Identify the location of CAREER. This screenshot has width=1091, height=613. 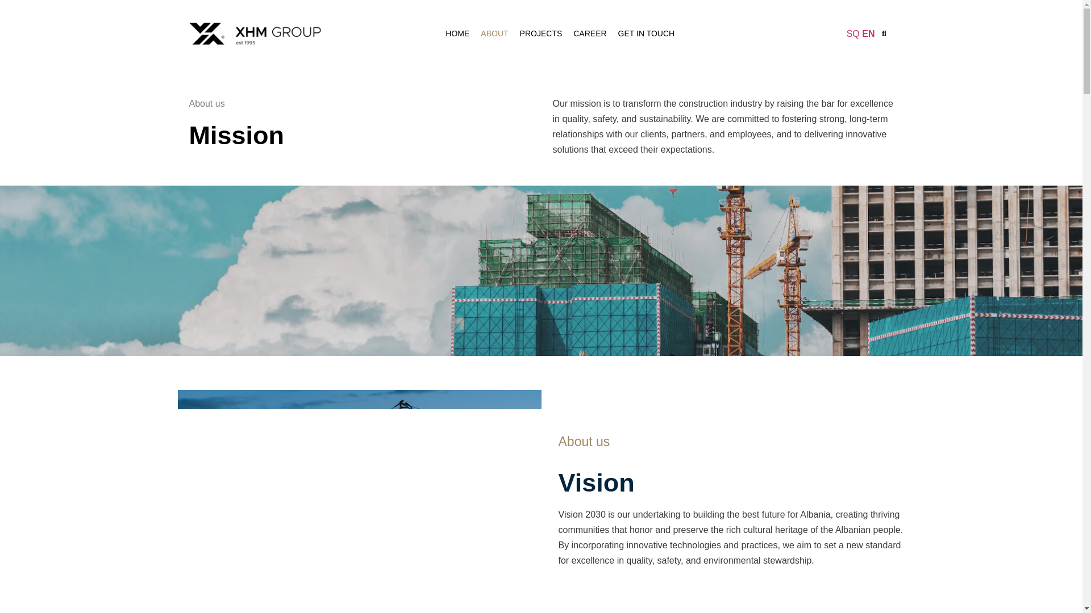
(590, 33).